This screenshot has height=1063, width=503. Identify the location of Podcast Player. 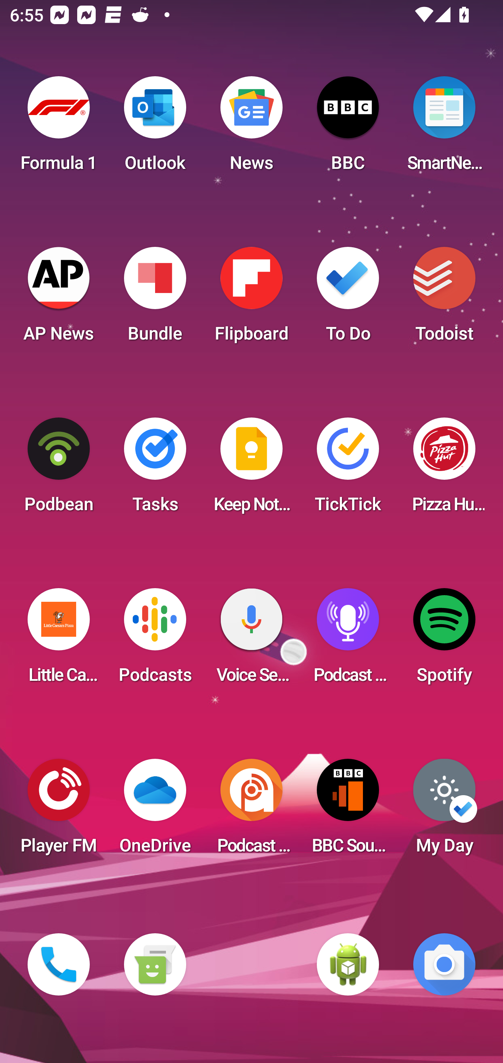
(348, 640).